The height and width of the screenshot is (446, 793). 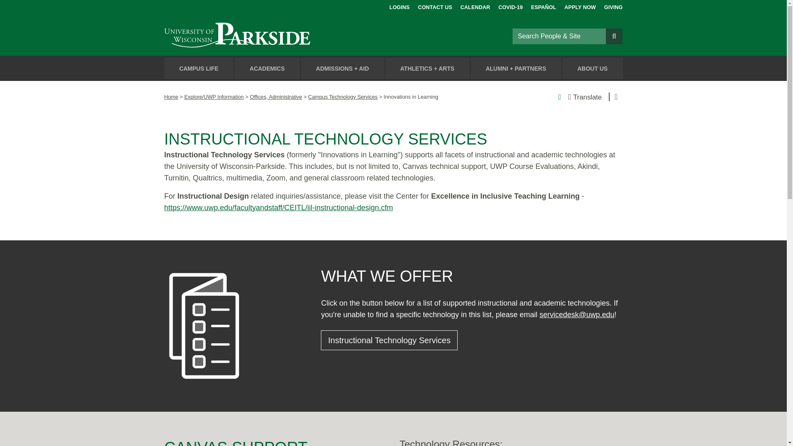 What do you see at coordinates (614, 36) in the screenshot?
I see `Submit` at bounding box center [614, 36].